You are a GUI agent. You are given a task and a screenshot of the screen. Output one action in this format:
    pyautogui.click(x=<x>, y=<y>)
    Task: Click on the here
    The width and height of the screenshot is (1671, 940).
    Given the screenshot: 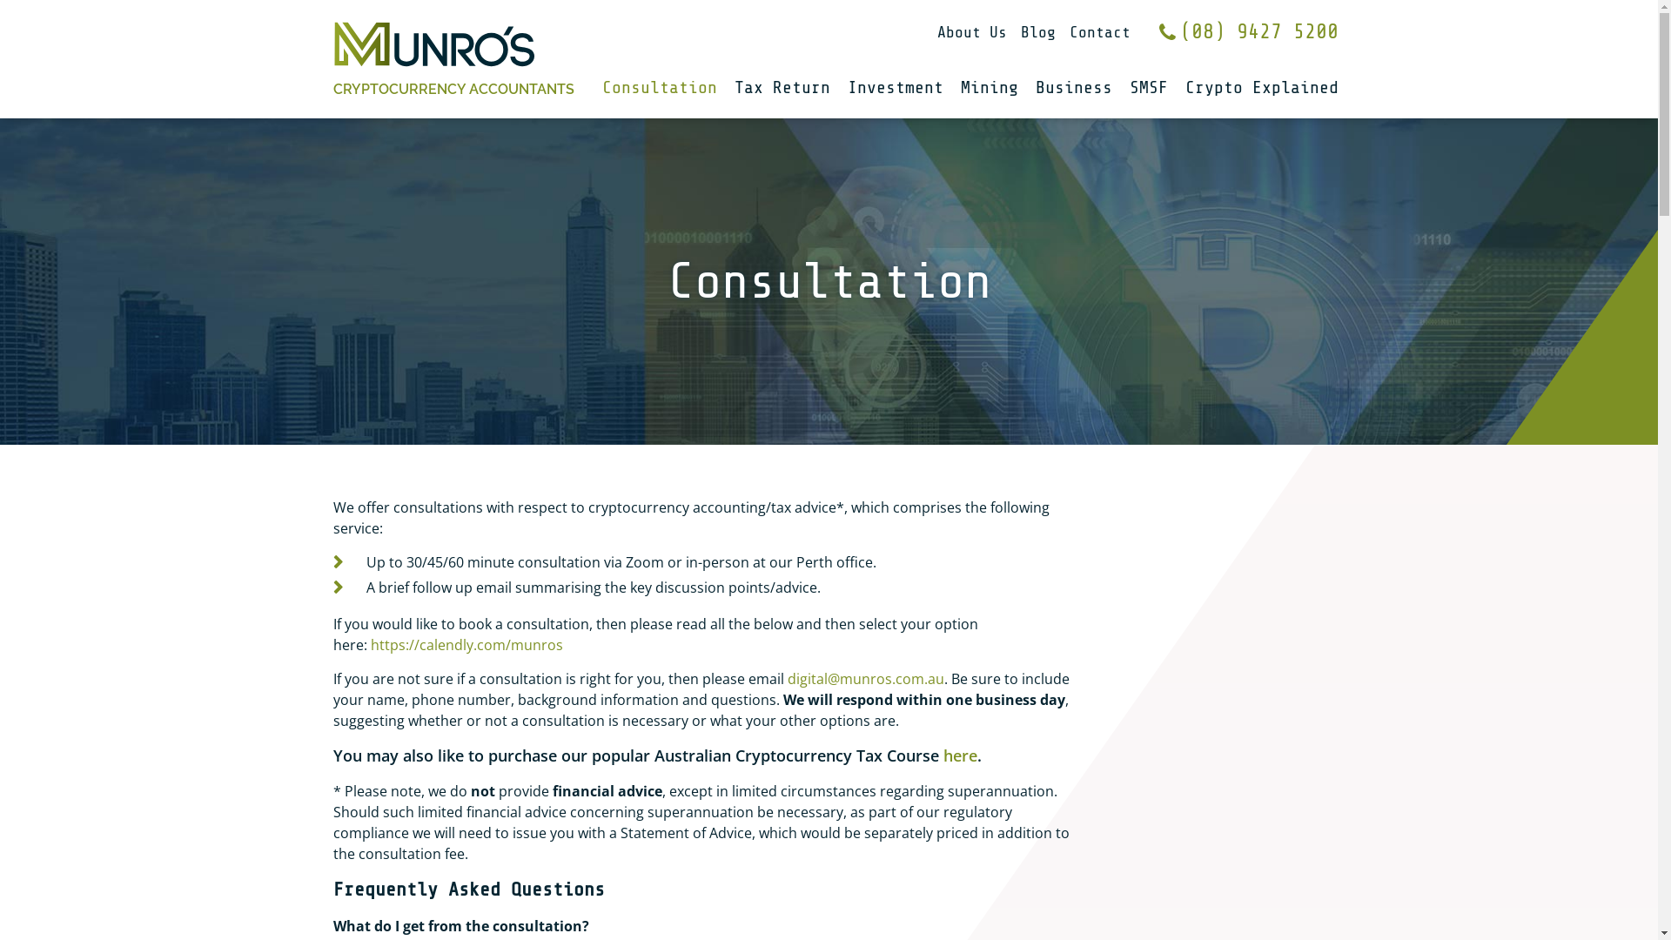 What is the action you would take?
    pyautogui.click(x=961, y=755)
    